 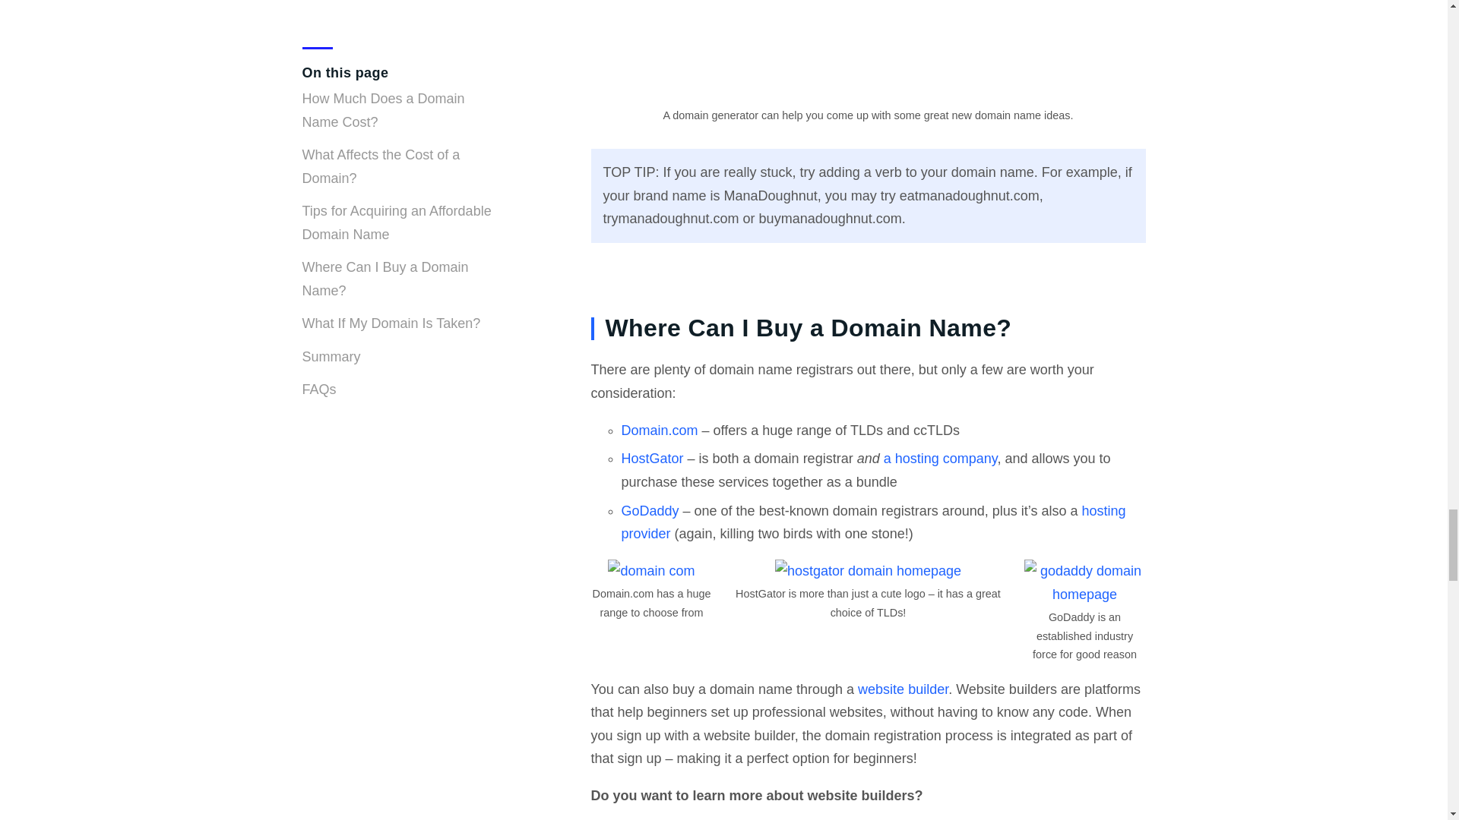 I want to click on Screenshot 2023-07-12 at 22.55.35, so click(x=868, y=52).